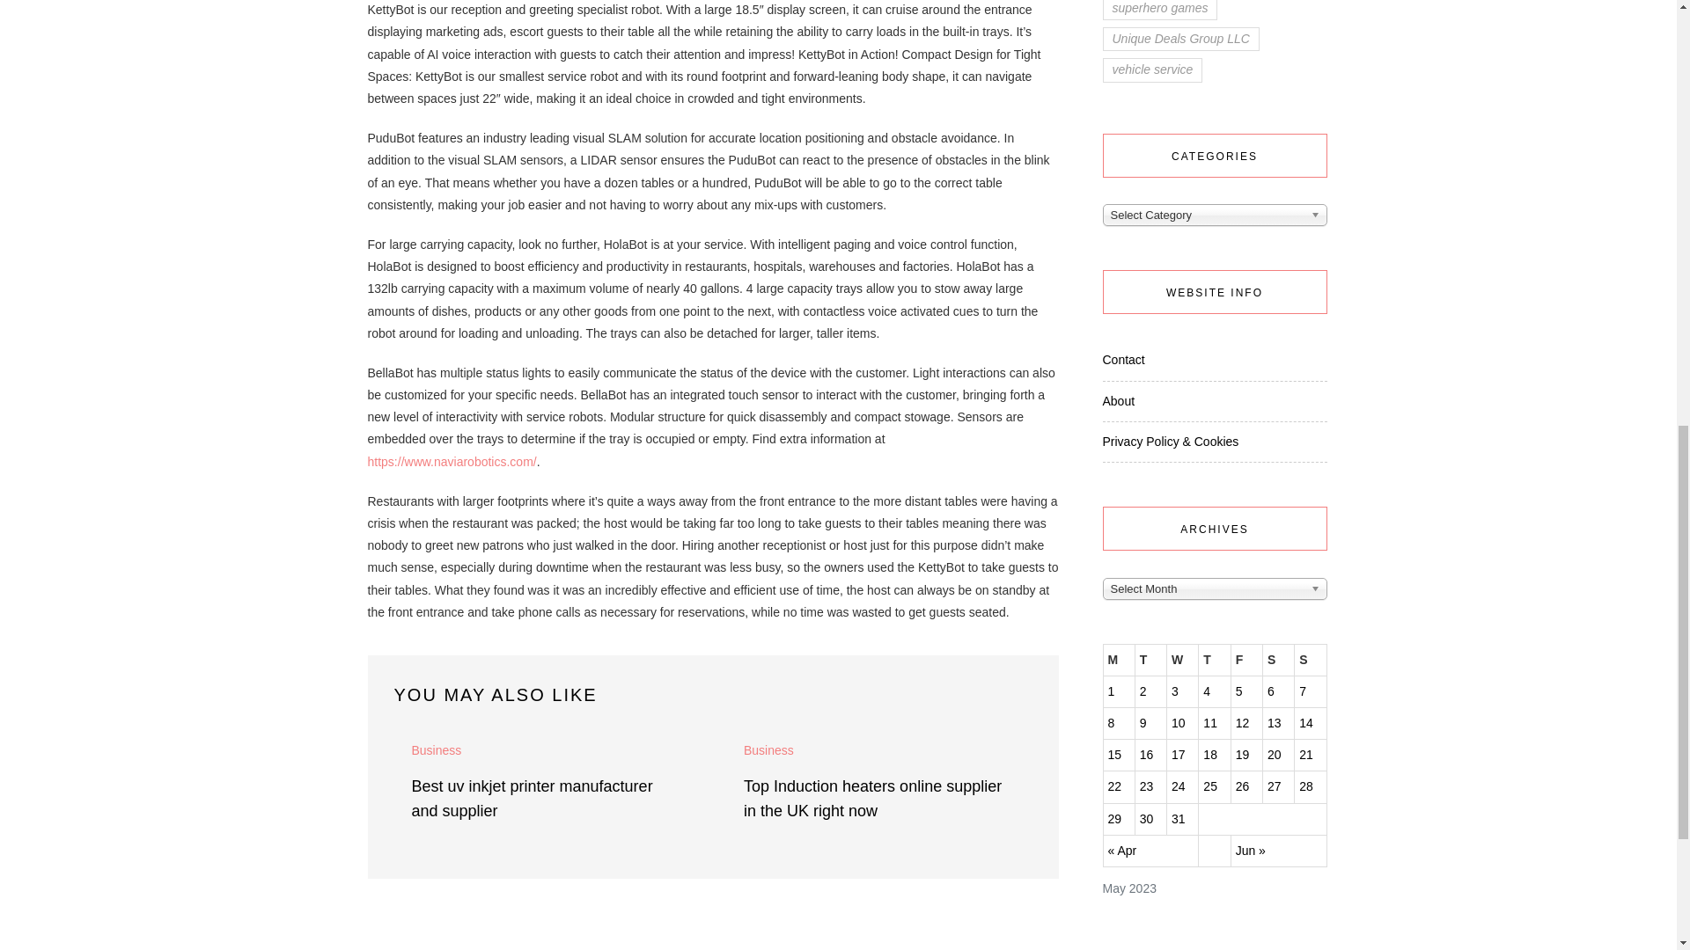 Image resolution: width=1690 pixels, height=950 pixels. I want to click on Wednesday, so click(1183, 660).